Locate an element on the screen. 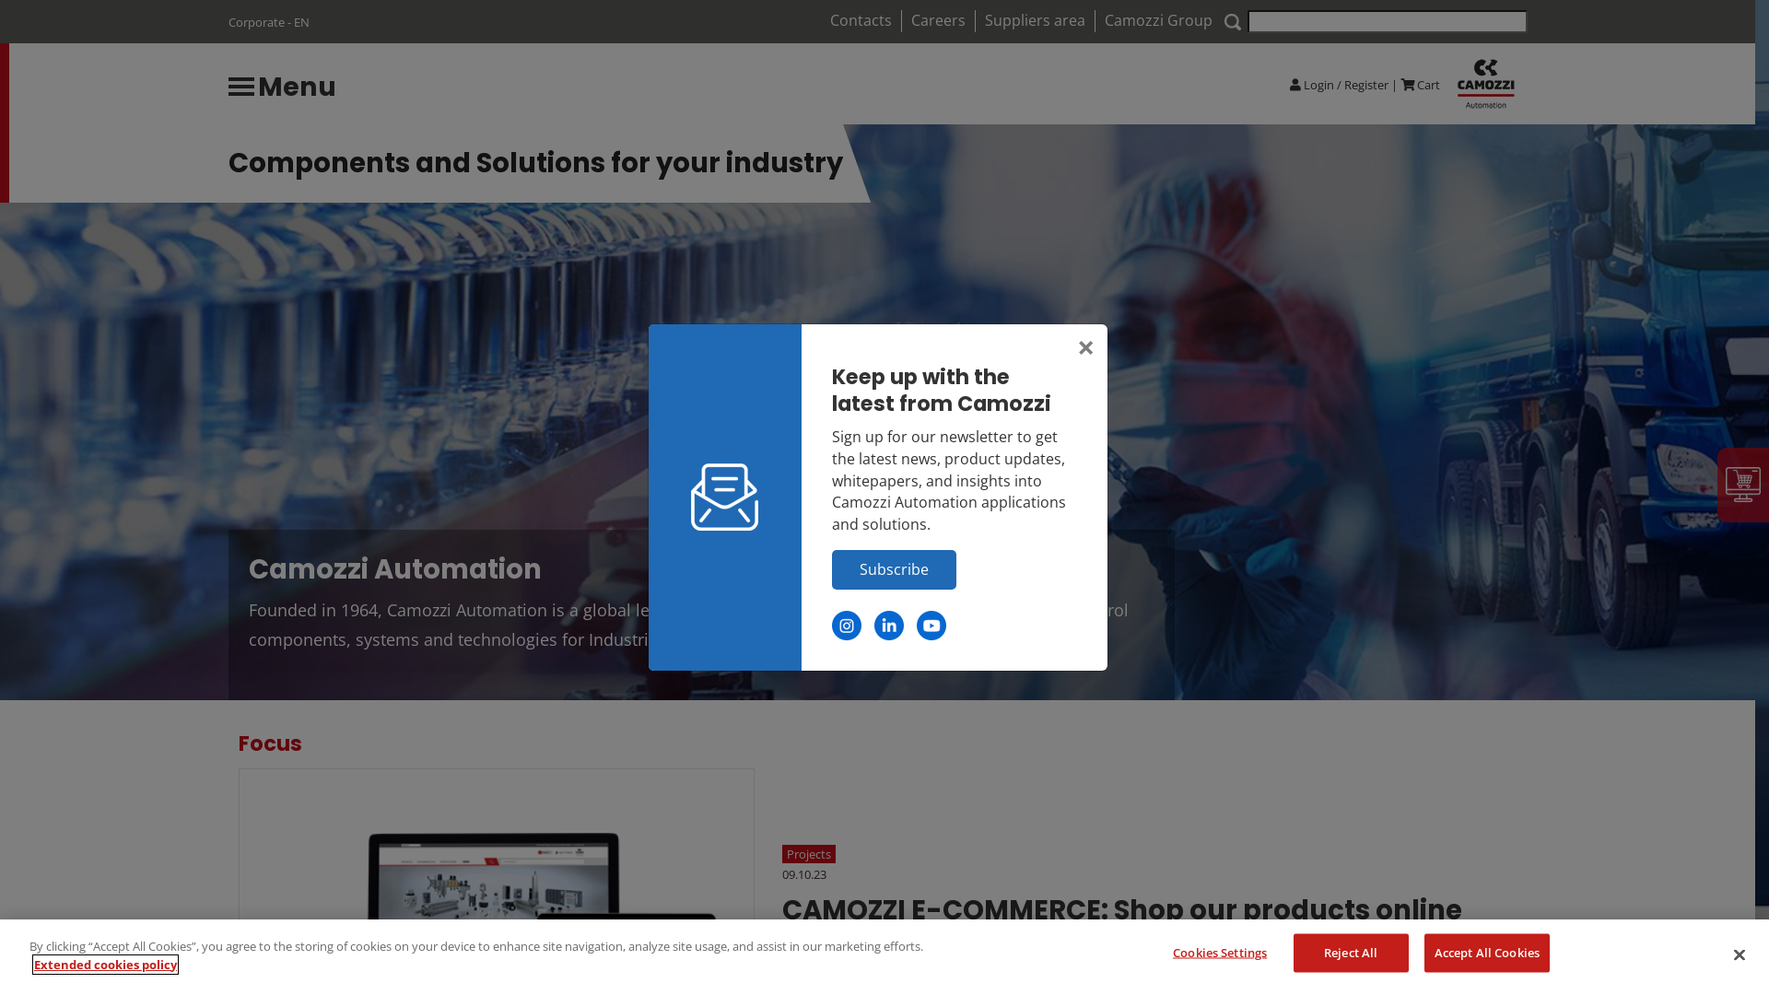 This screenshot has height=995, width=1769. Cart is located at coordinates (1428, 85).